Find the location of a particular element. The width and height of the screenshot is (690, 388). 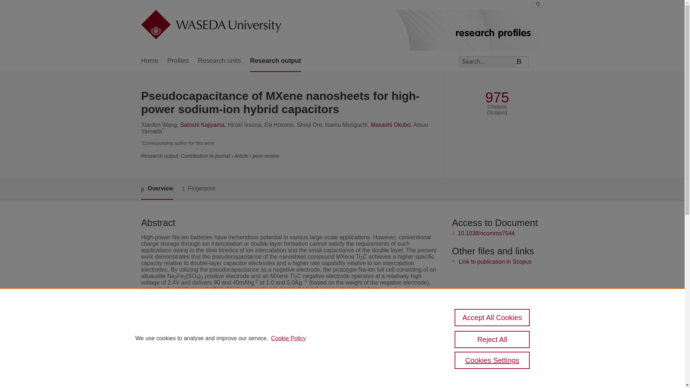

Overview is located at coordinates (157, 189).